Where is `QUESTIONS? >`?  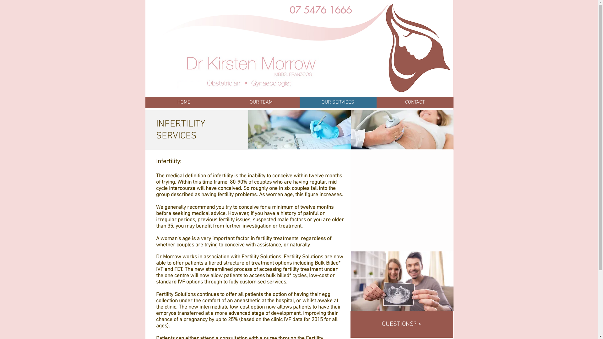 QUESTIONS? > is located at coordinates (402, 324).